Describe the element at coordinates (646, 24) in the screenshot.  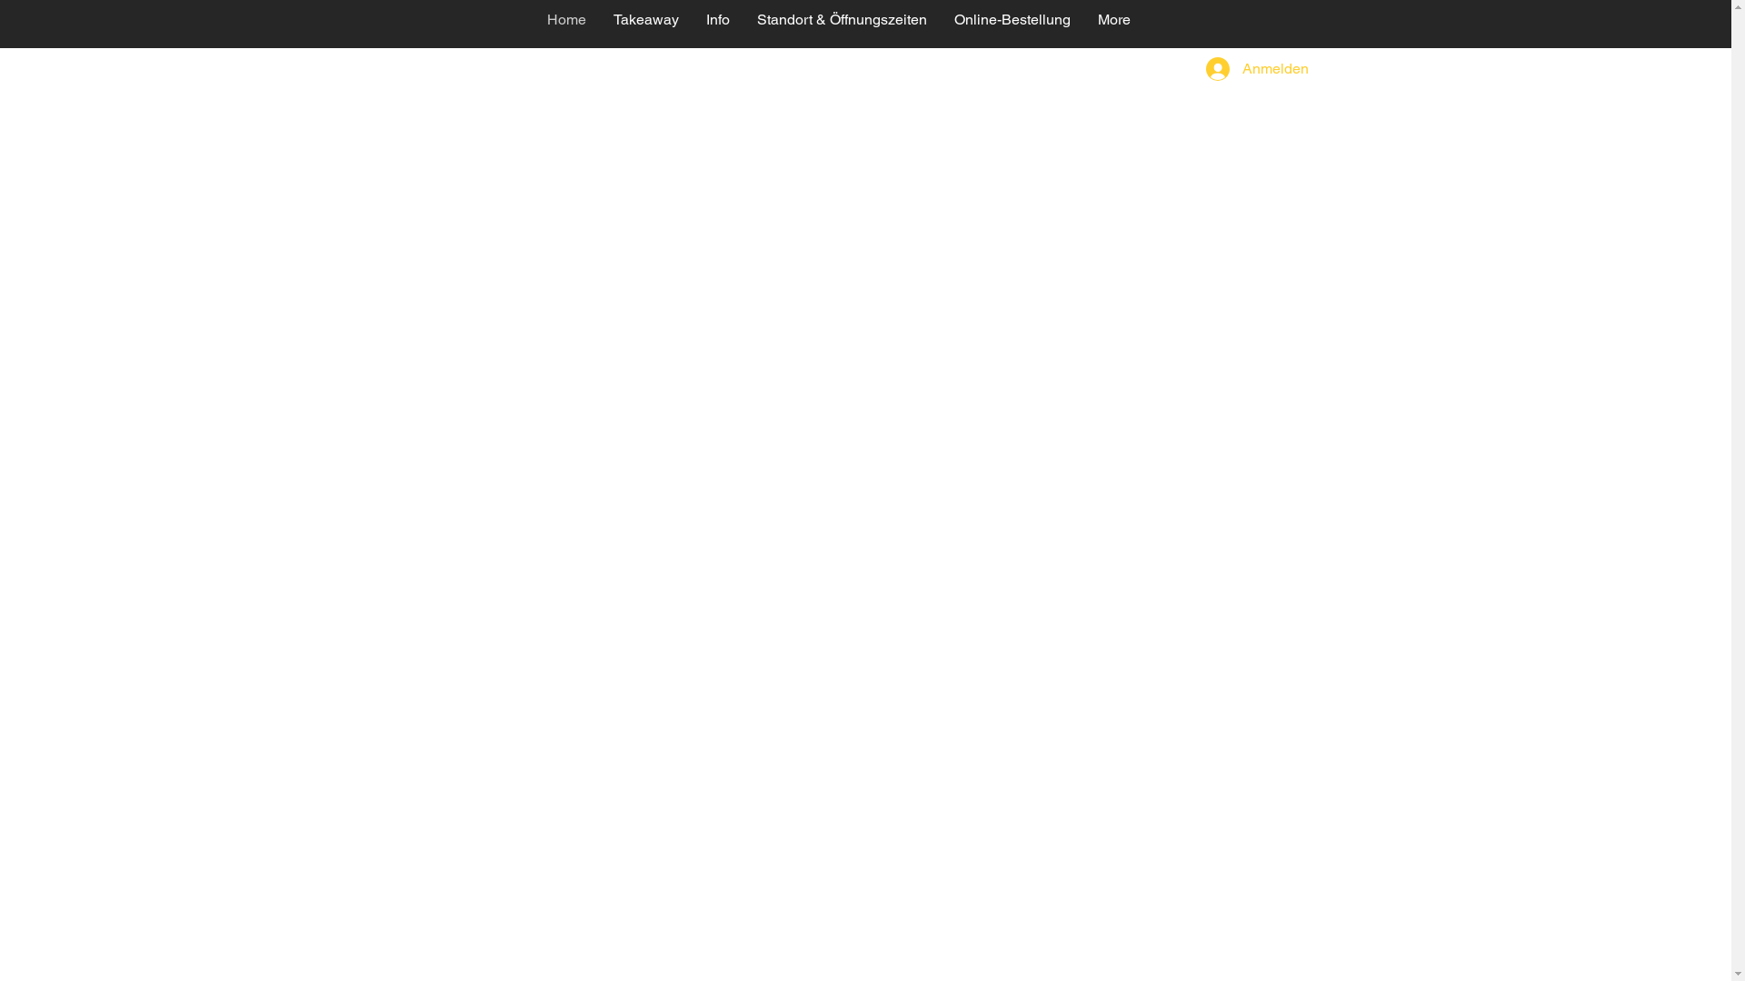
I see `Takeaway` at that location.